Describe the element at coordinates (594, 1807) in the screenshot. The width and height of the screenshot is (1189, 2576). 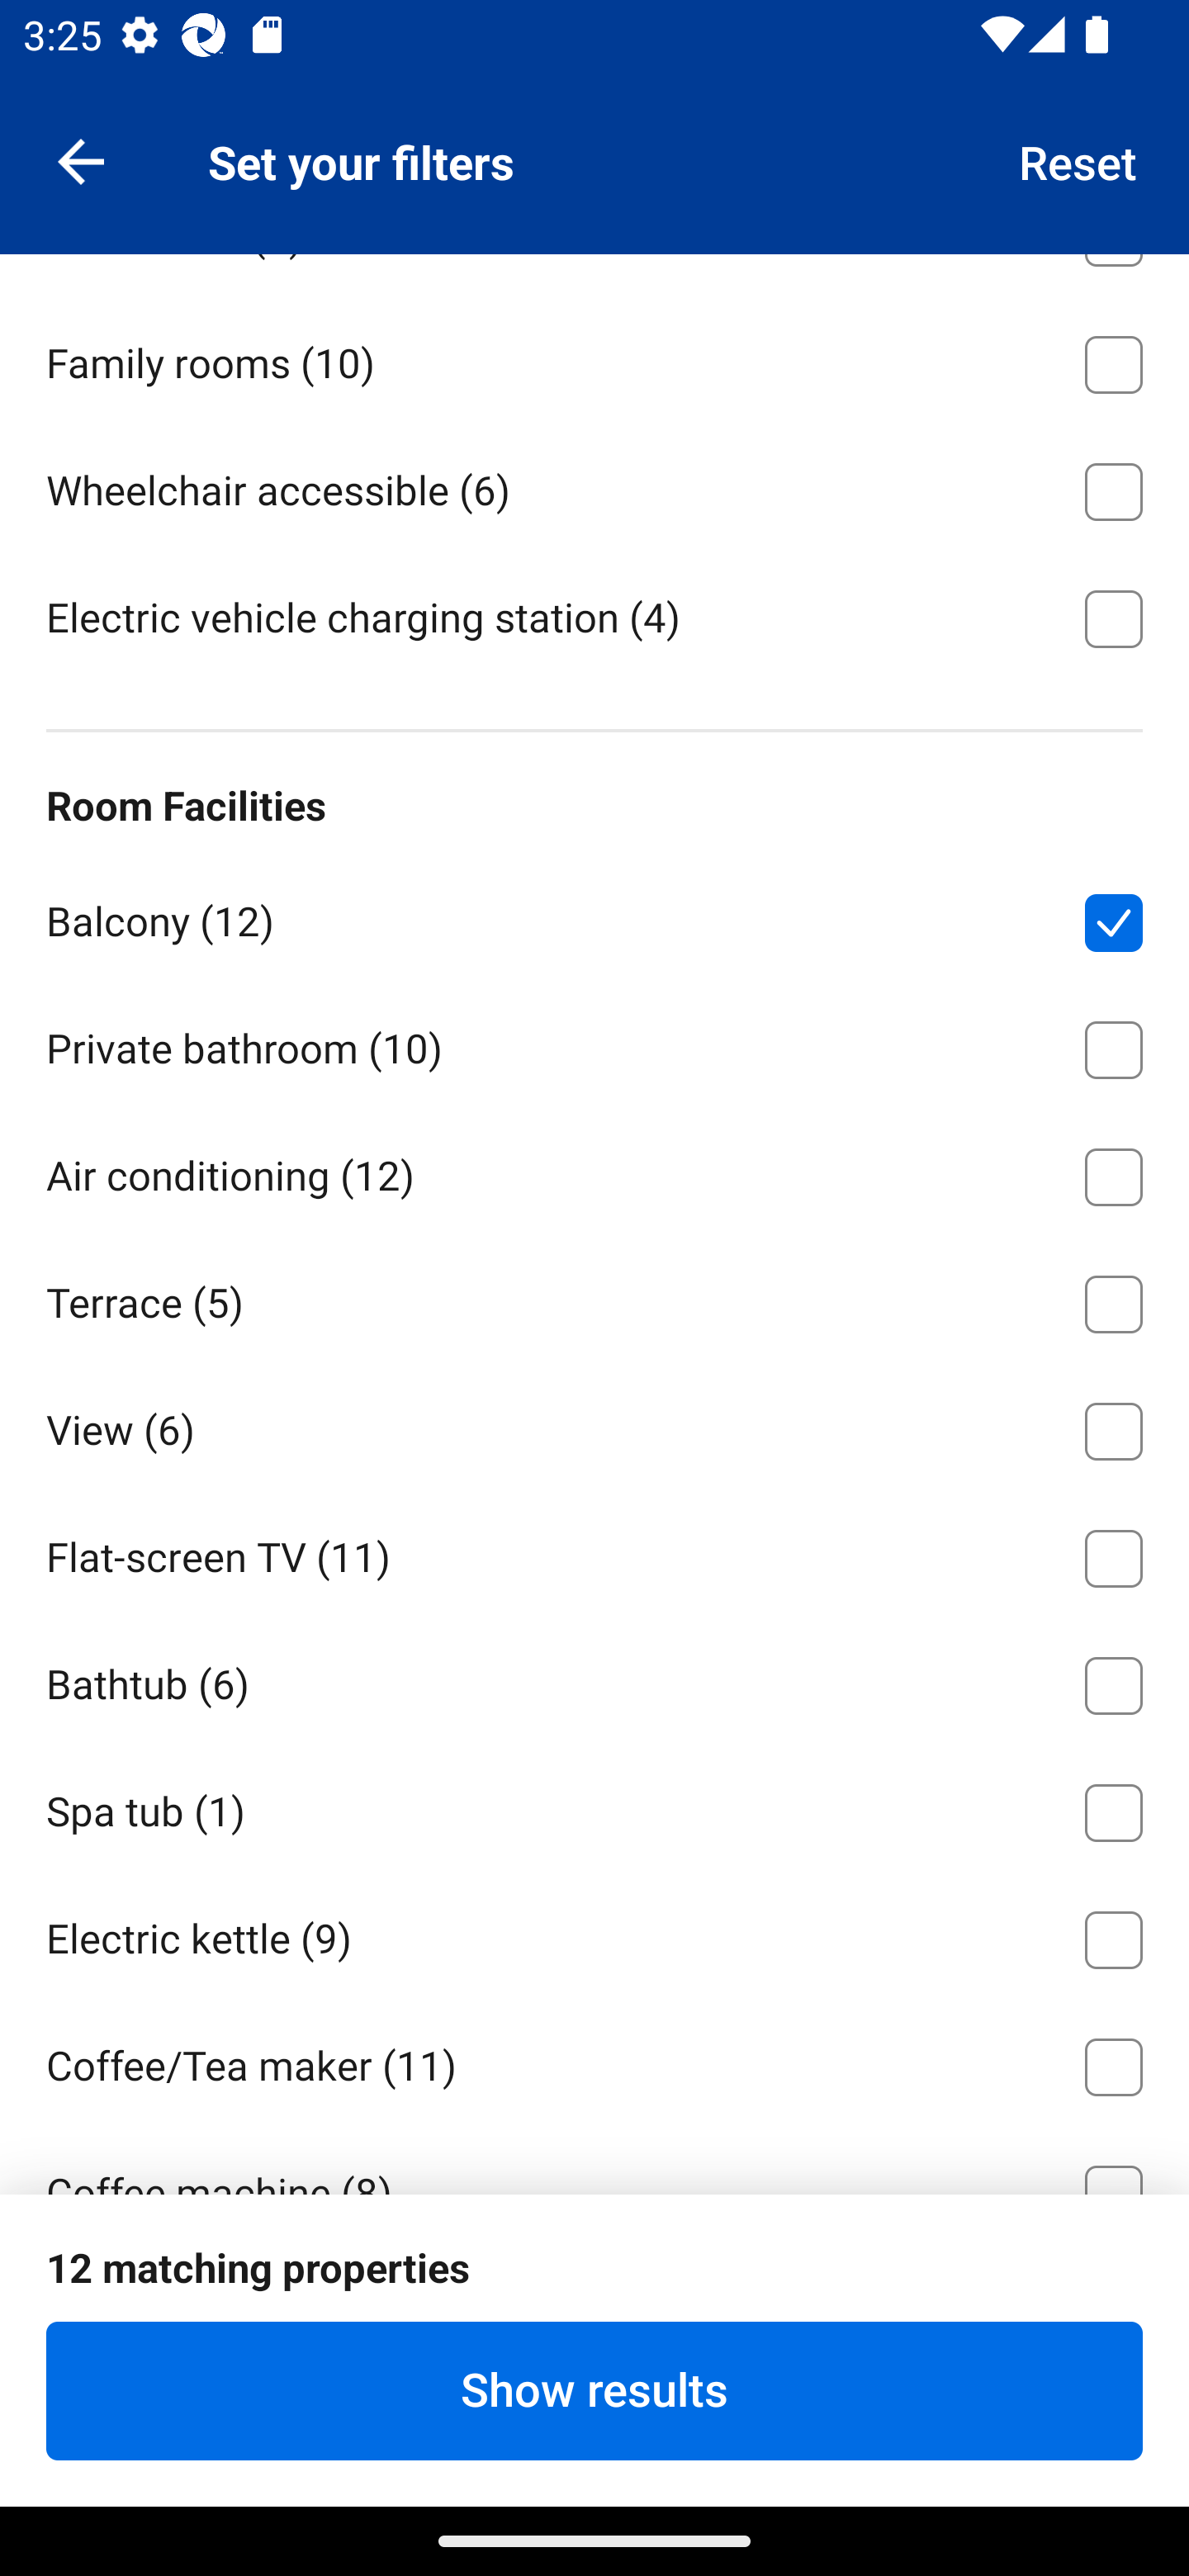
I see `Spa tub ⁦(1)` at that location.